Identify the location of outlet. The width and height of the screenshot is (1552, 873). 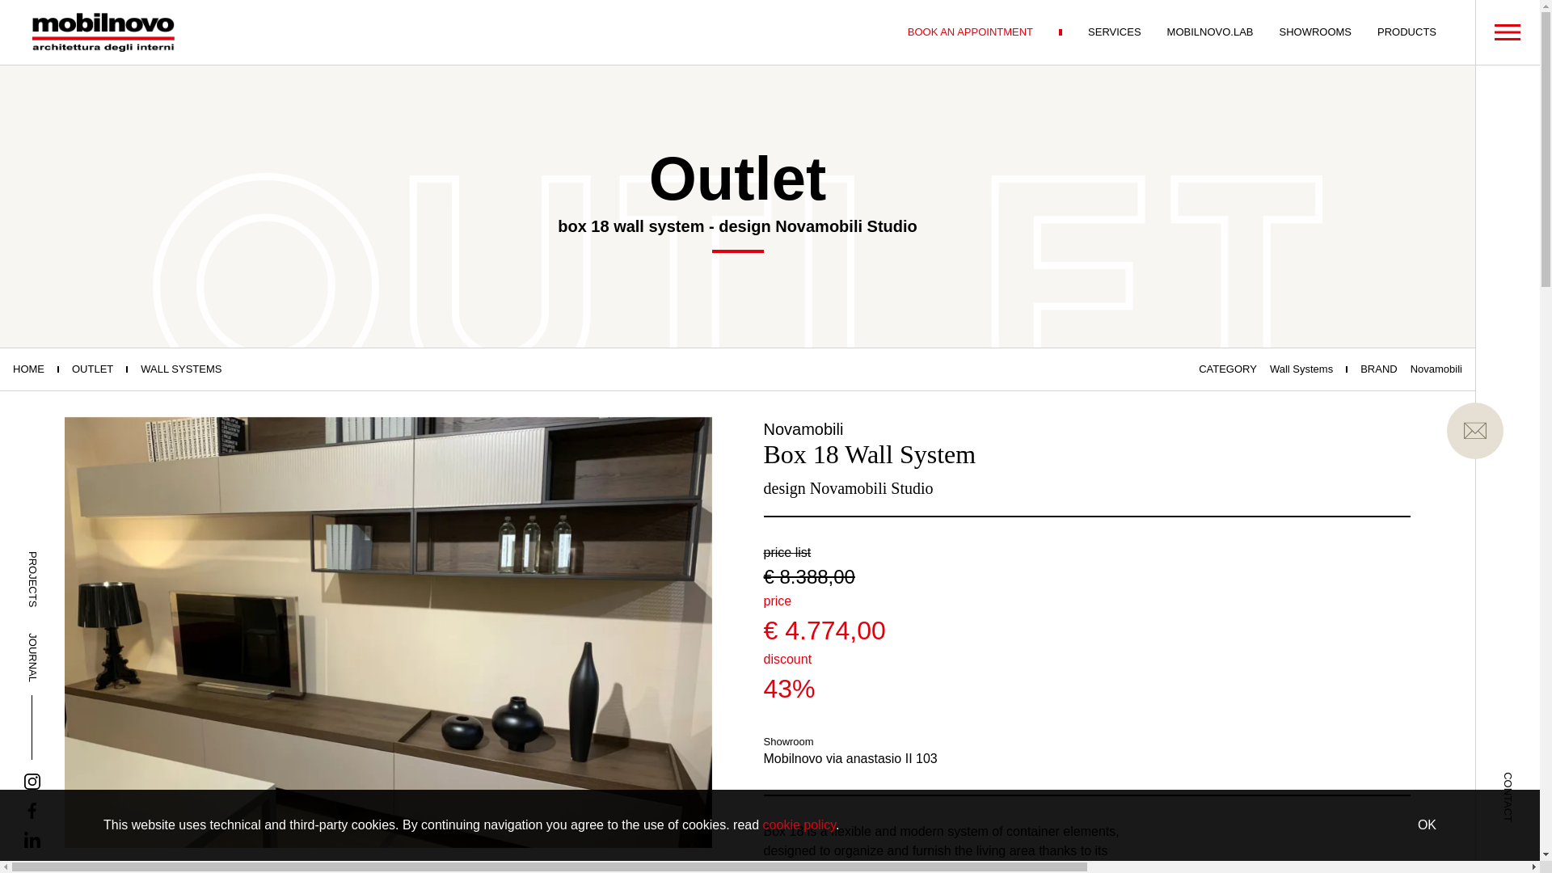
(92, 369).